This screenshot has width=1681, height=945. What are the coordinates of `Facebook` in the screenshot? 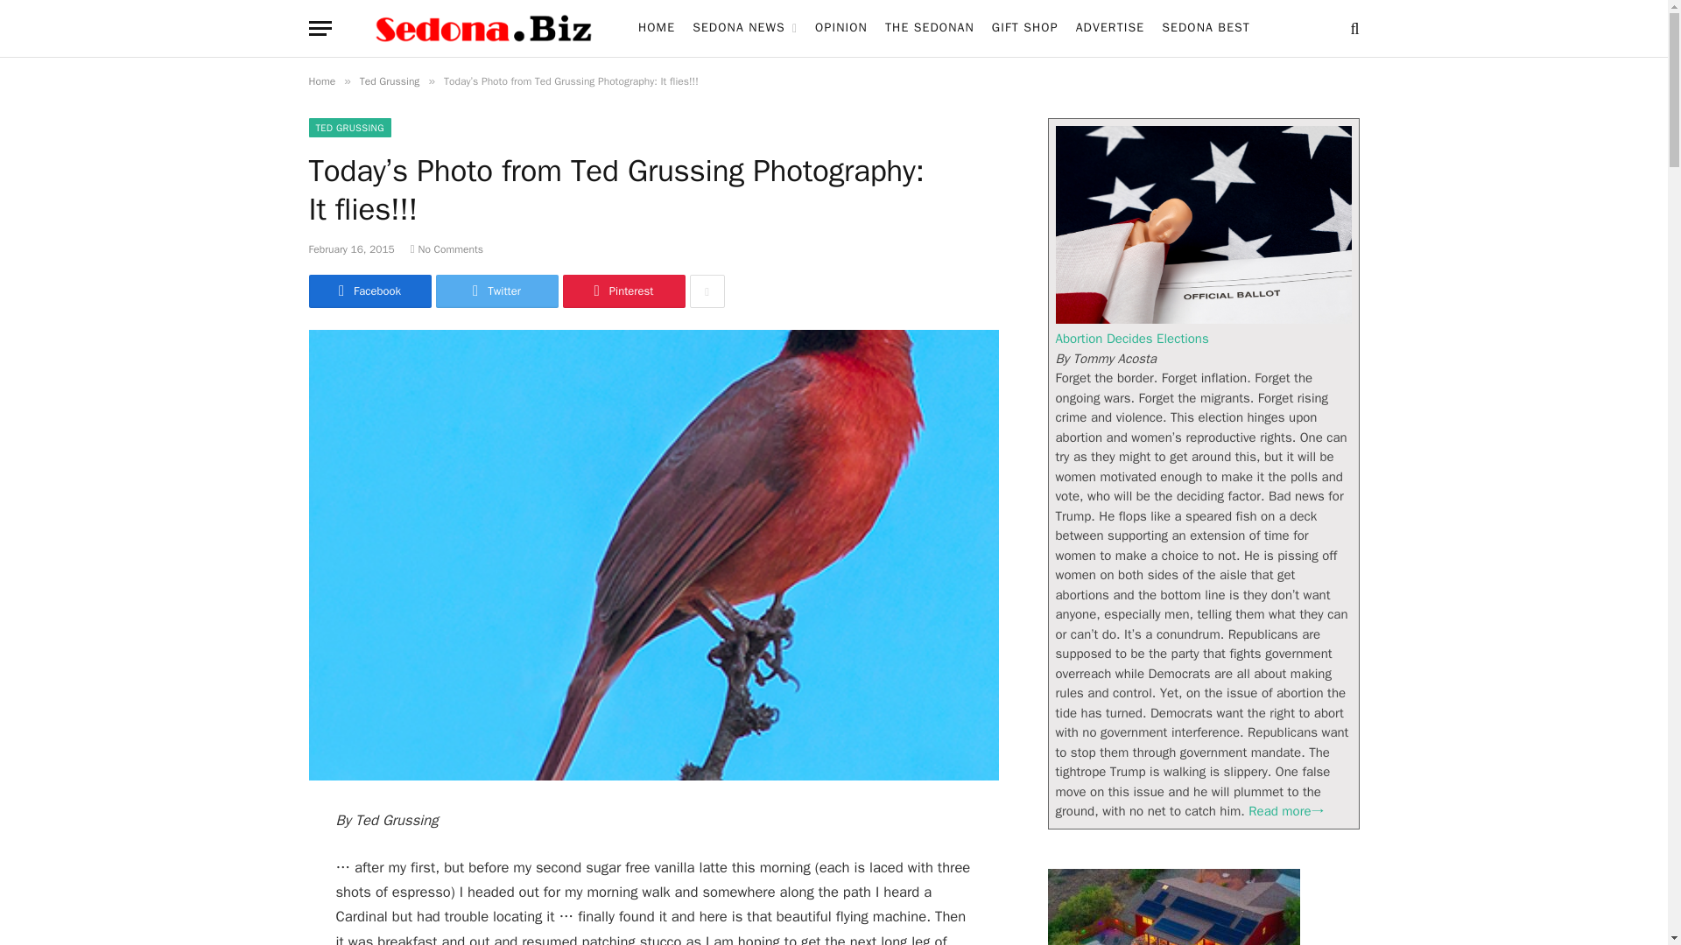 It's located at (369, 291).